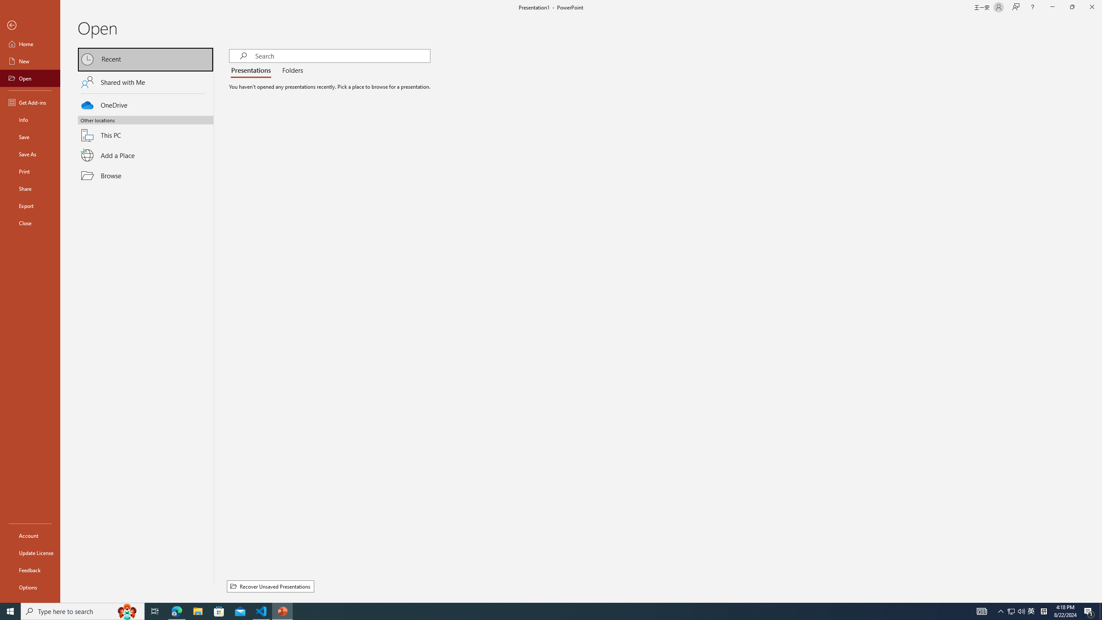 The width and height of the screenshot is (1102, 620). Describe the element at coordinates (291, 71) in the screenshot. I see `Folders` at that location.